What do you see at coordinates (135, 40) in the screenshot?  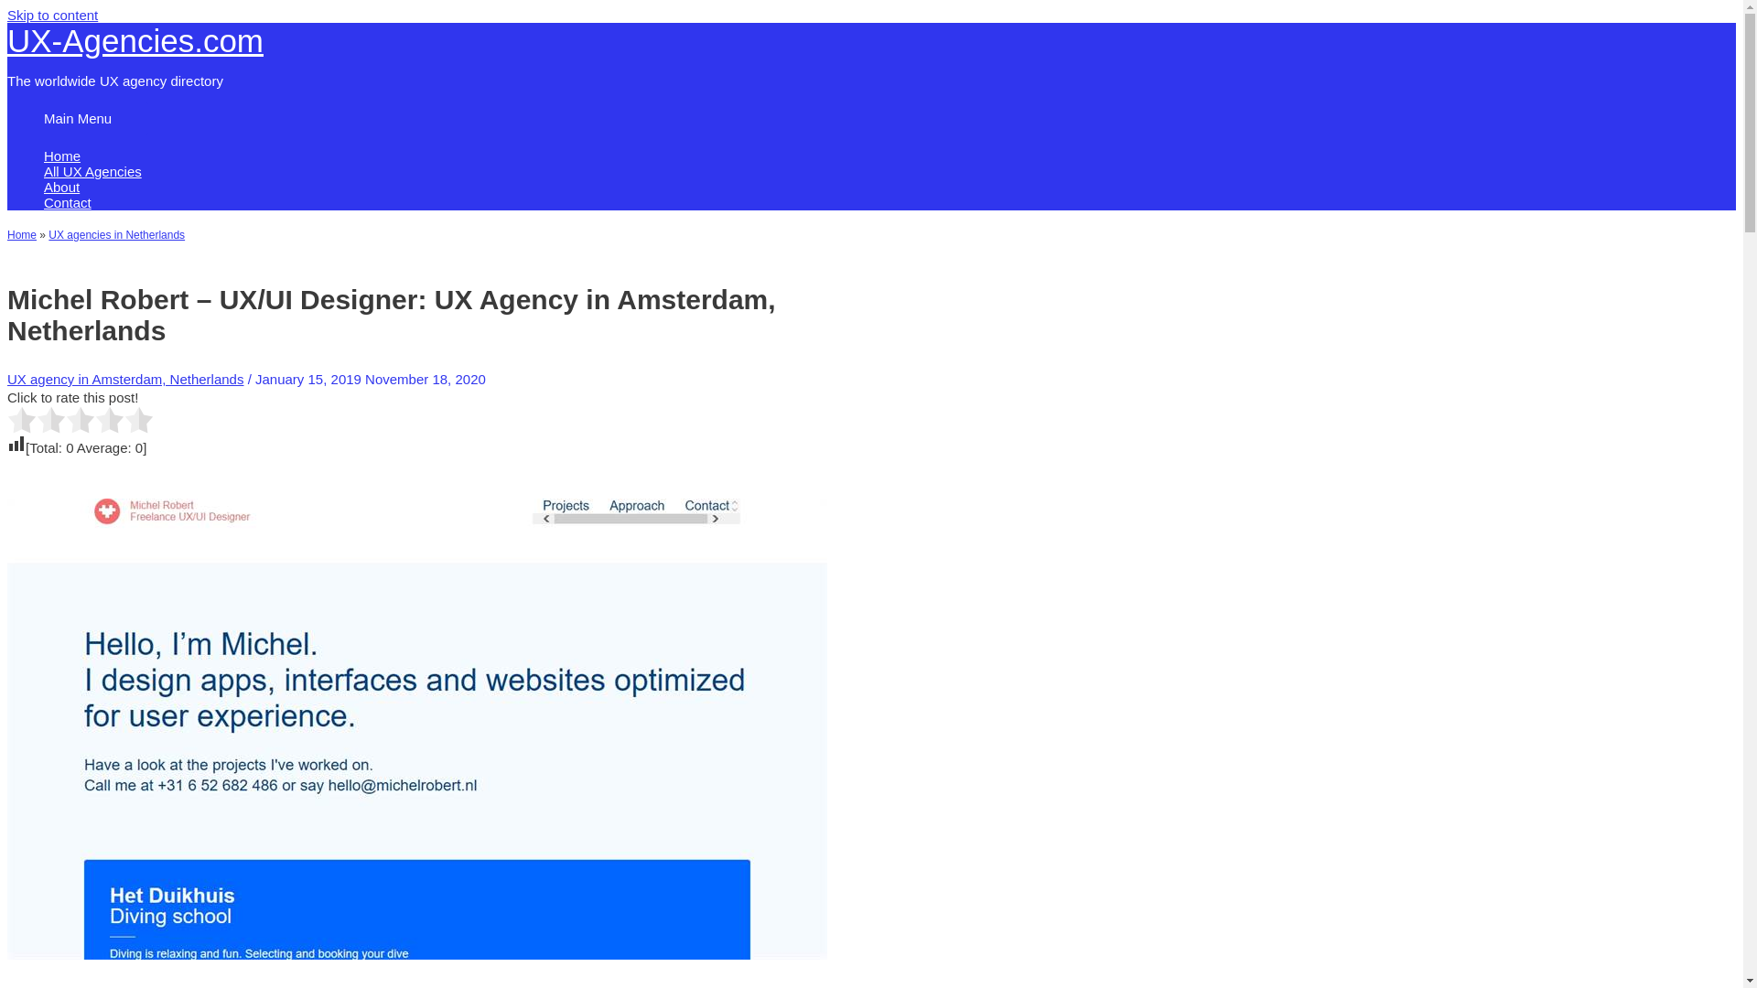 I see `UX-Agencies.com` at bounding box center [135, 40].